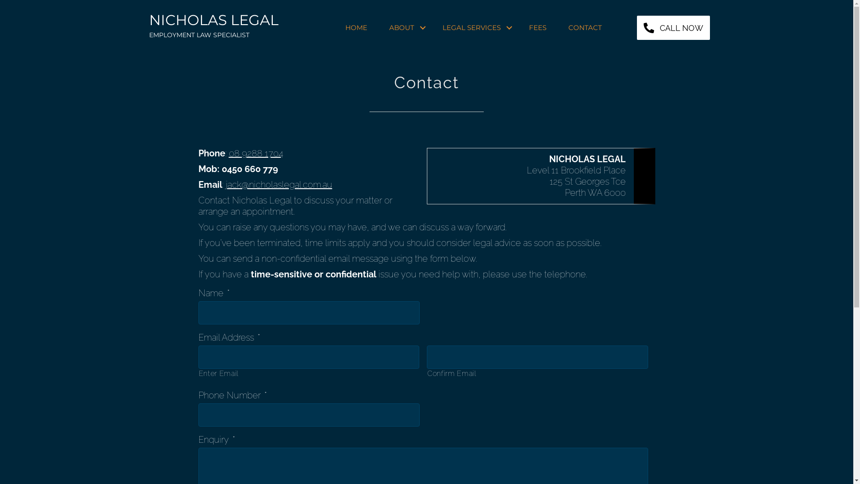 This screenshot has height=484, width=860. Describe the element at coordinates (255, 153) in the screenshot. I see `08 9288 1704` at that location.